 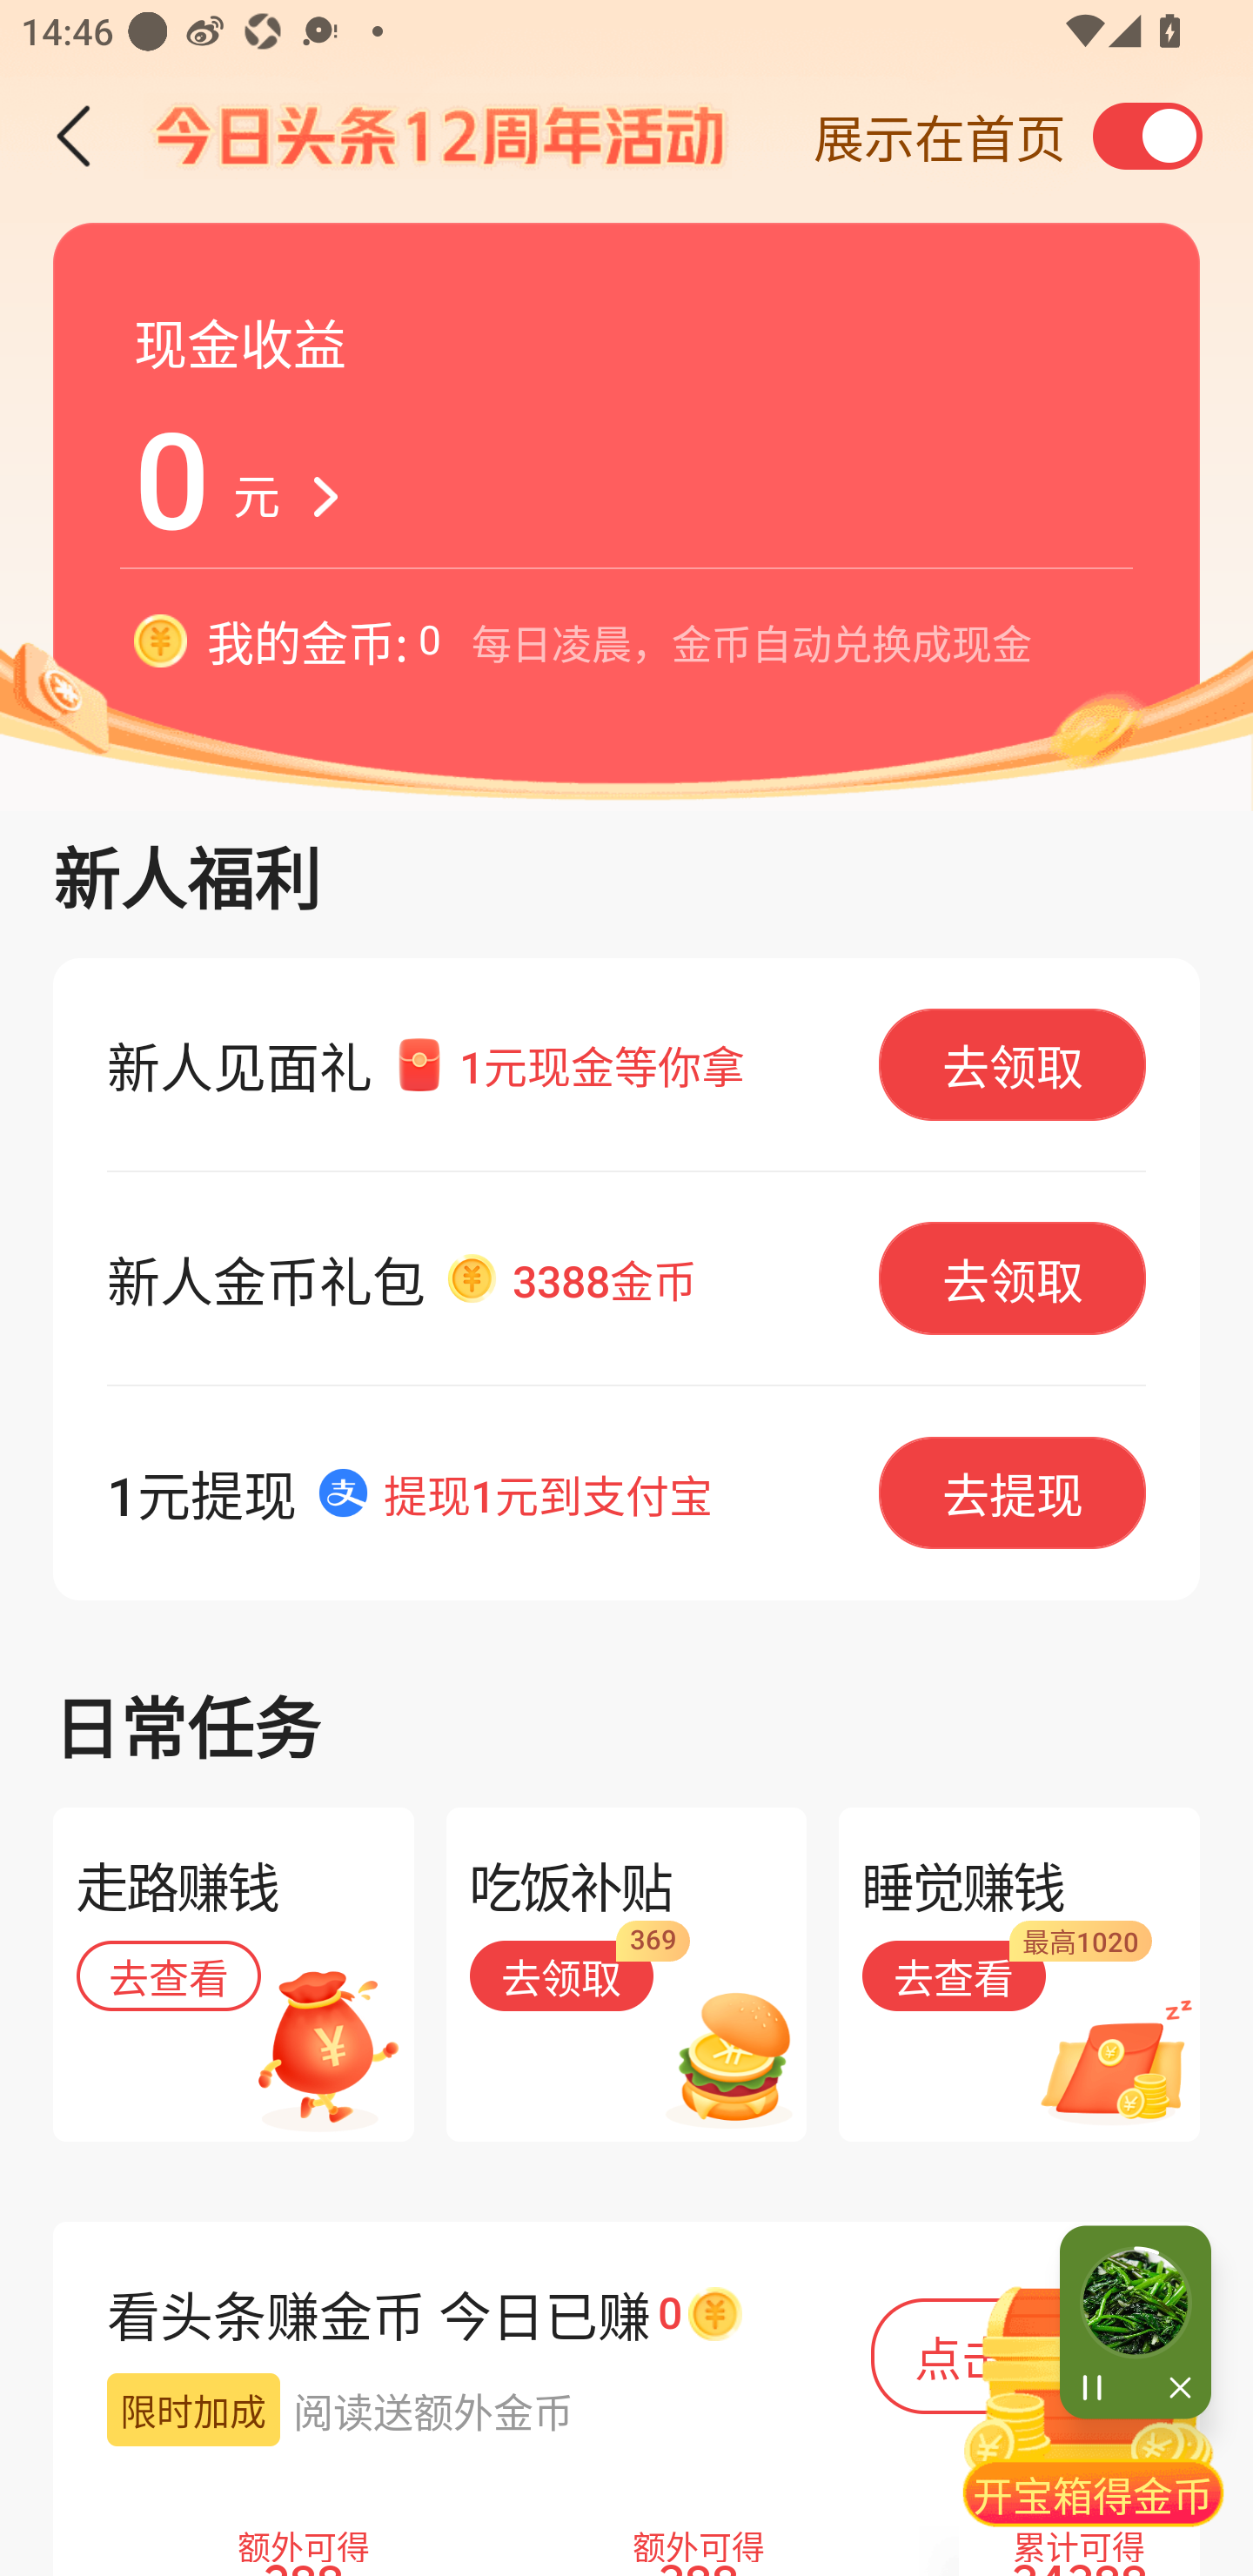 What do you see at coordinates (1136, 2322) in the screenshot?
I see `当前进度 6% 暂停 关闭` at bounding box center [1136, 2322].